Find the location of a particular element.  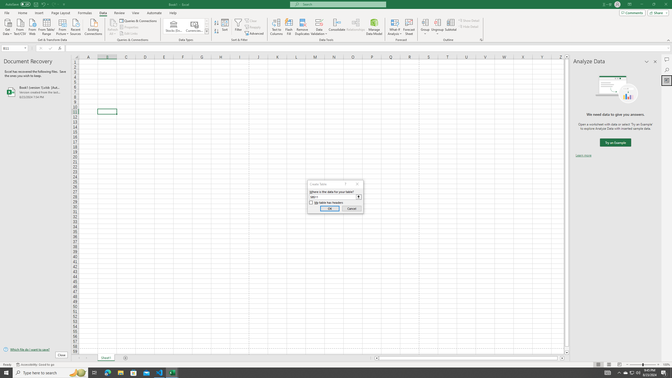

Reapply is located at coordinates (253, 27).